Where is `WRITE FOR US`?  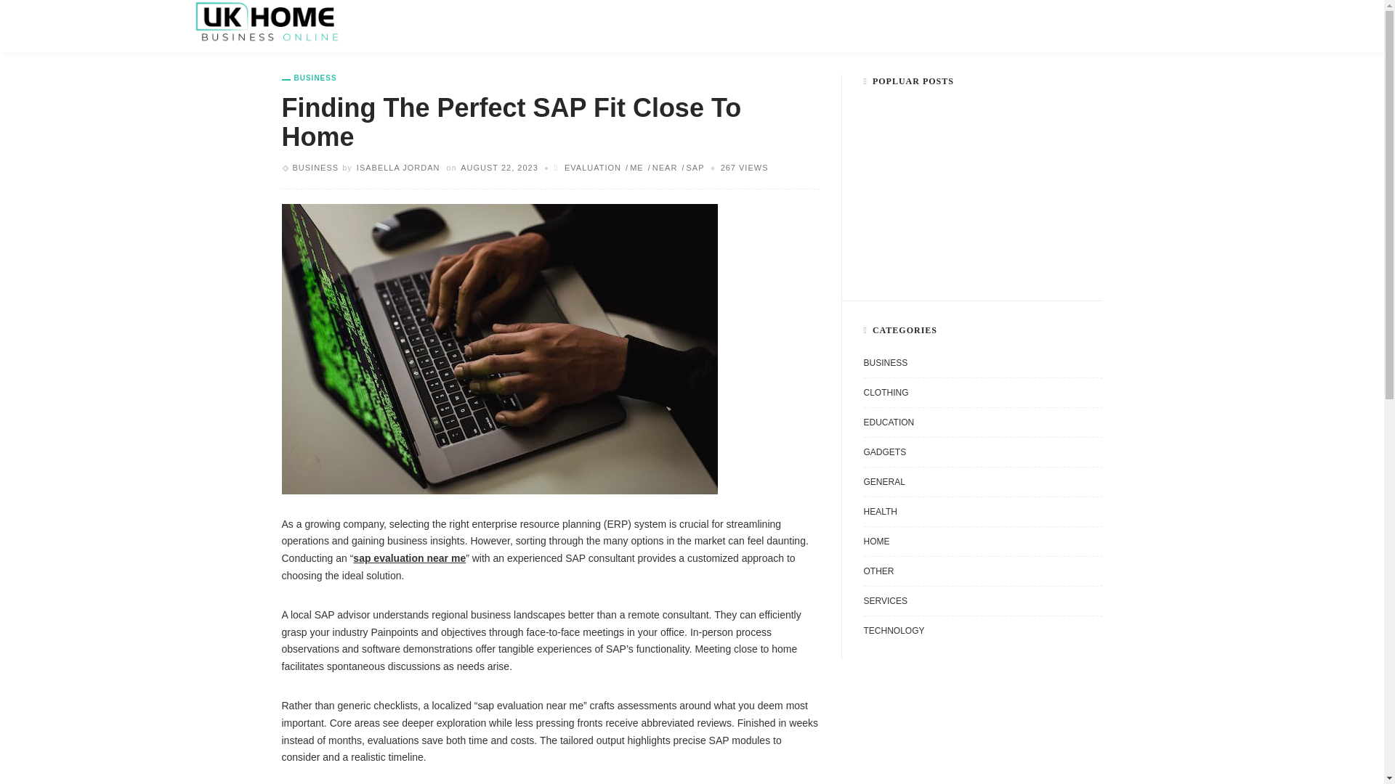 WRITE FOR US is located at coordinates (610, 26).